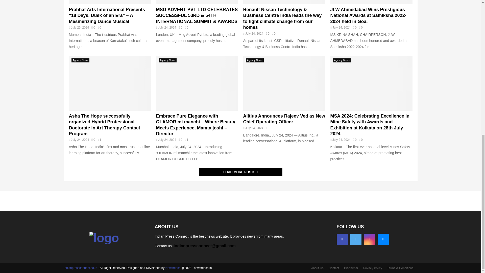 The image size is (485, 273). I want to click on 0, so click(93, 27).